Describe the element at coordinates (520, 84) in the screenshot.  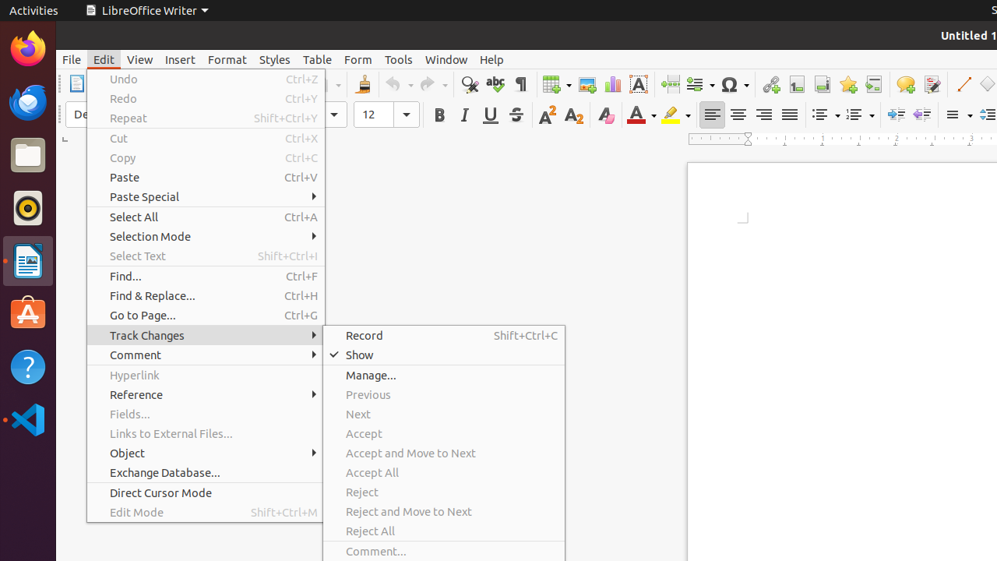
I see `Formatting Marks` at that location.